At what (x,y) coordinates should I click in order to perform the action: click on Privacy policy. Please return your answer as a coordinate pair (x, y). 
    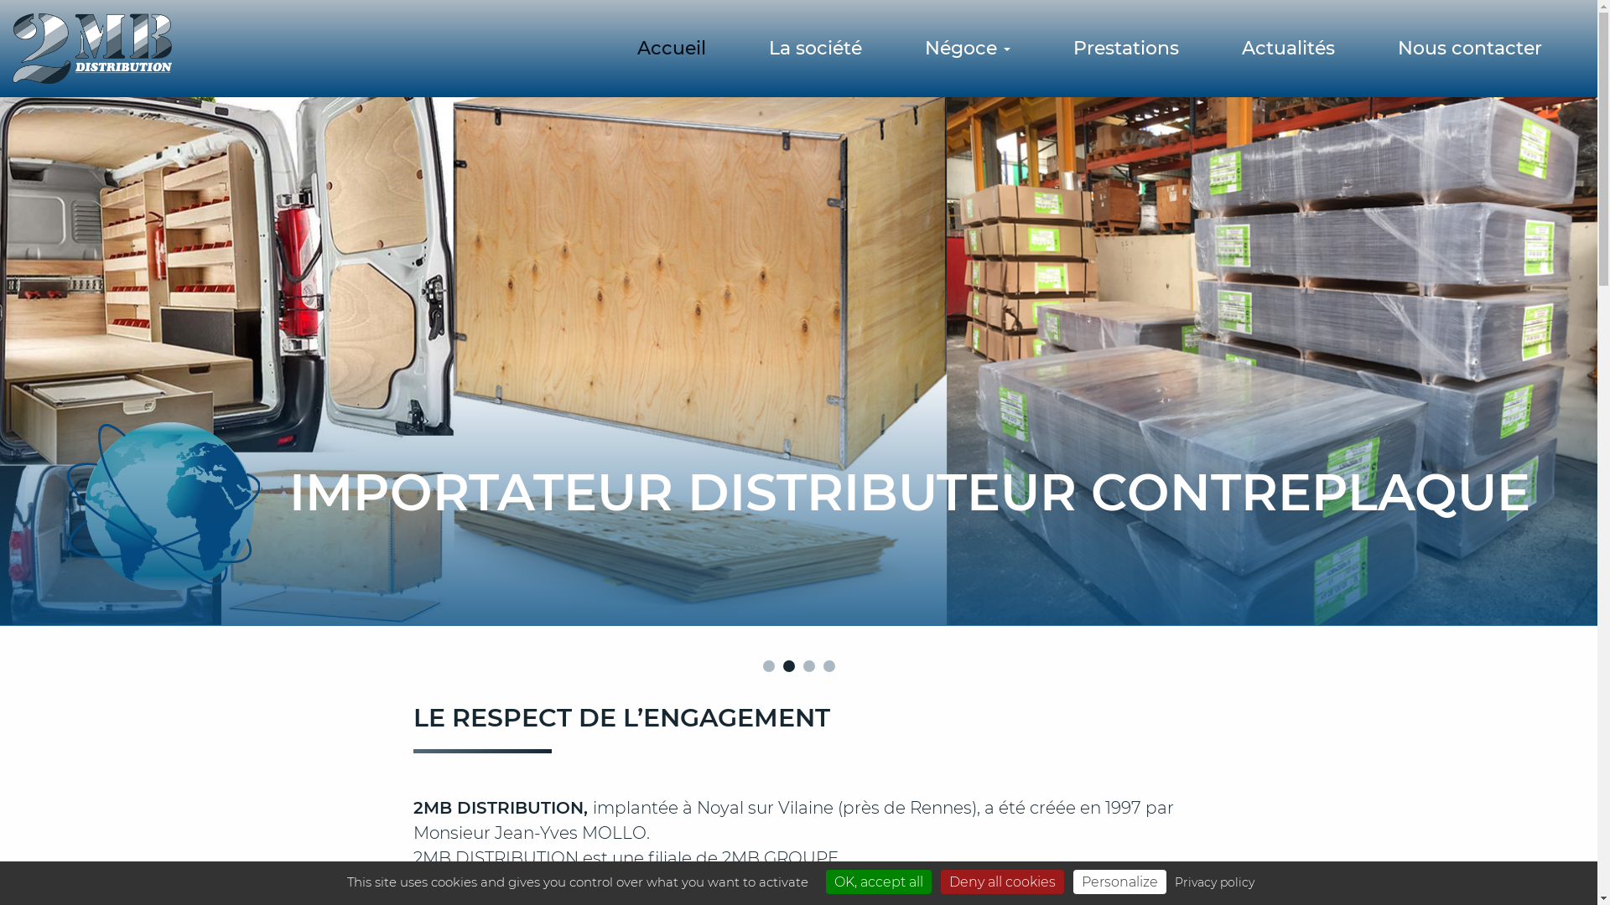
    Looking at the image, I should click on (1214, 882).